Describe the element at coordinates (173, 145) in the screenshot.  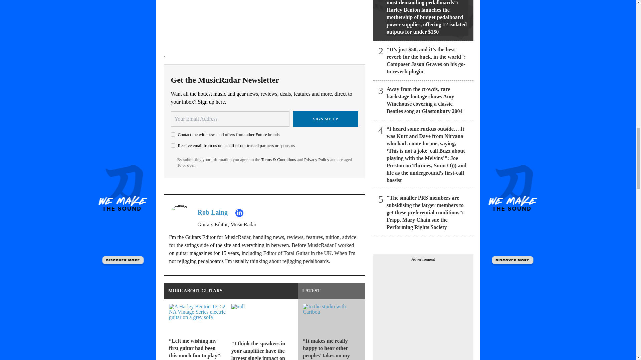
I see `on` at that location.